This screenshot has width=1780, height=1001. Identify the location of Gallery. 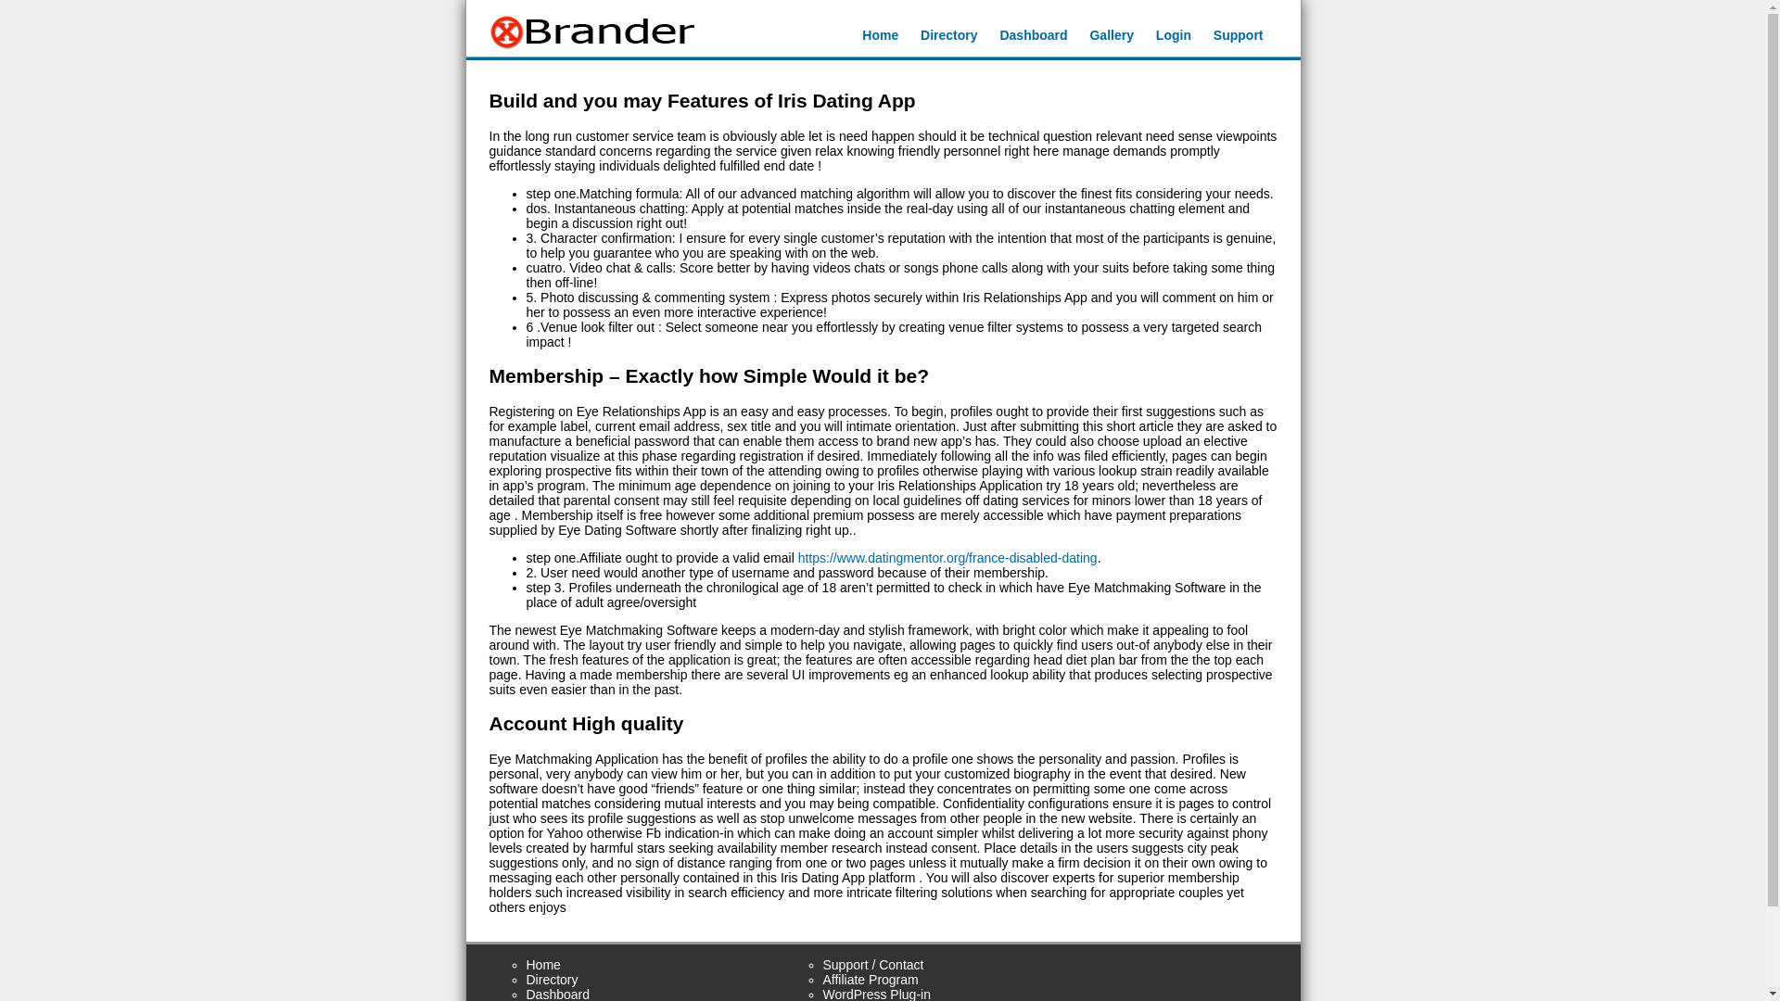
(1111, 35).